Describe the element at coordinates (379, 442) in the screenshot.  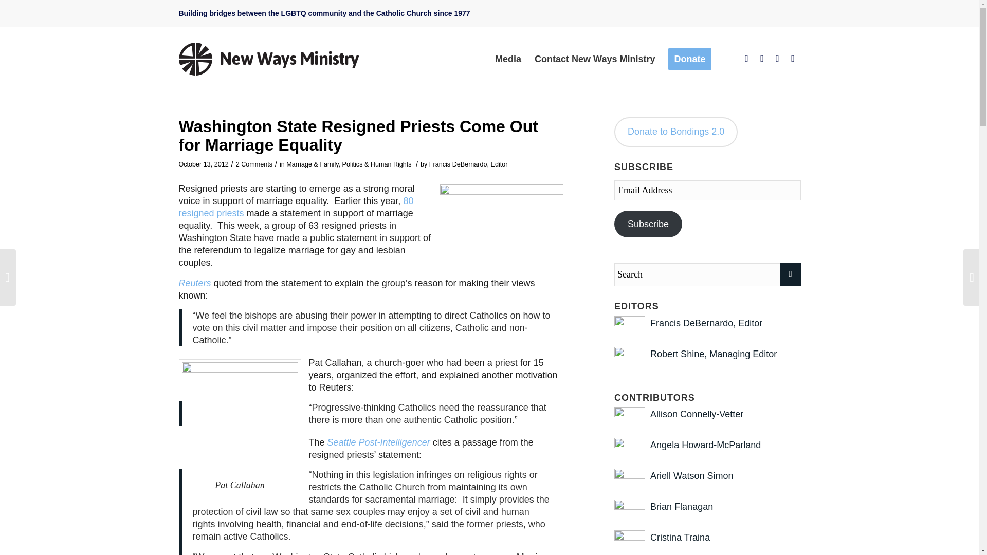
I see `Seattle Post-Intelligencer` at that location.